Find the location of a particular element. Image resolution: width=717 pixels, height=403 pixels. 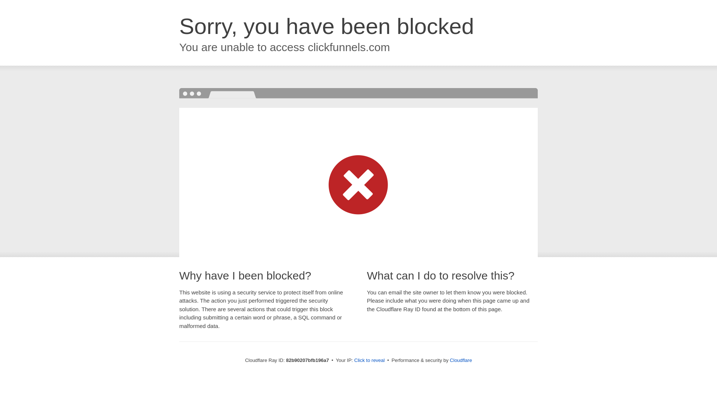

Cloudflare is located at coordinates (461, 360).